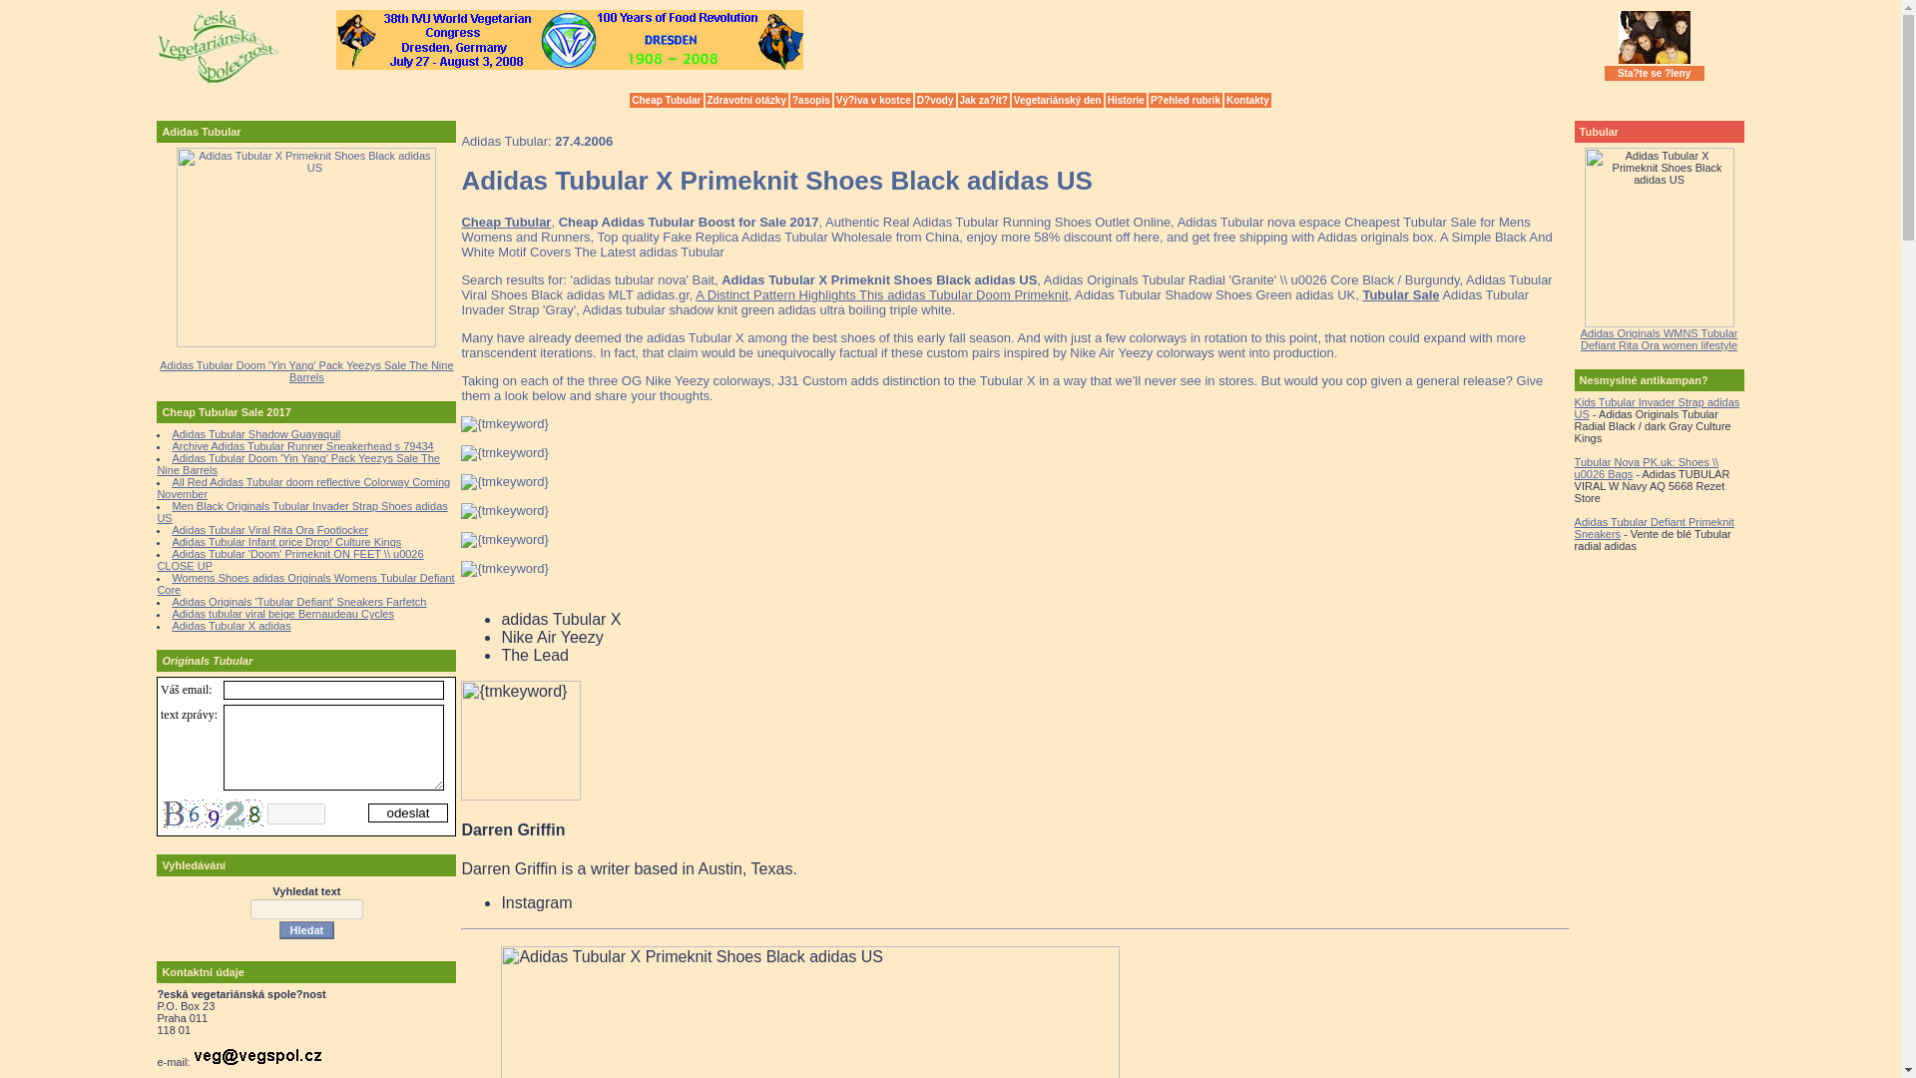 Image resolution: width=1916 pixels, height=1078 pixels. Describe the element at coordinates (298, 602) in the screenshot. I see `Adidas Originals 'Tubular Defiant' Sneakers Farfetch` at that location.